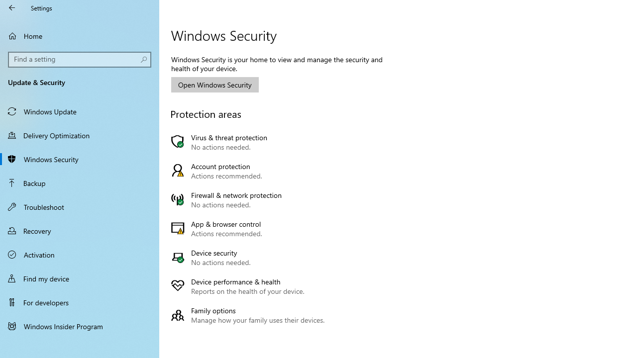 This screenshot has height=358, width=637. Describe the element at coordinates (80, 302) in the screenshot. I see `For developers` at that location.